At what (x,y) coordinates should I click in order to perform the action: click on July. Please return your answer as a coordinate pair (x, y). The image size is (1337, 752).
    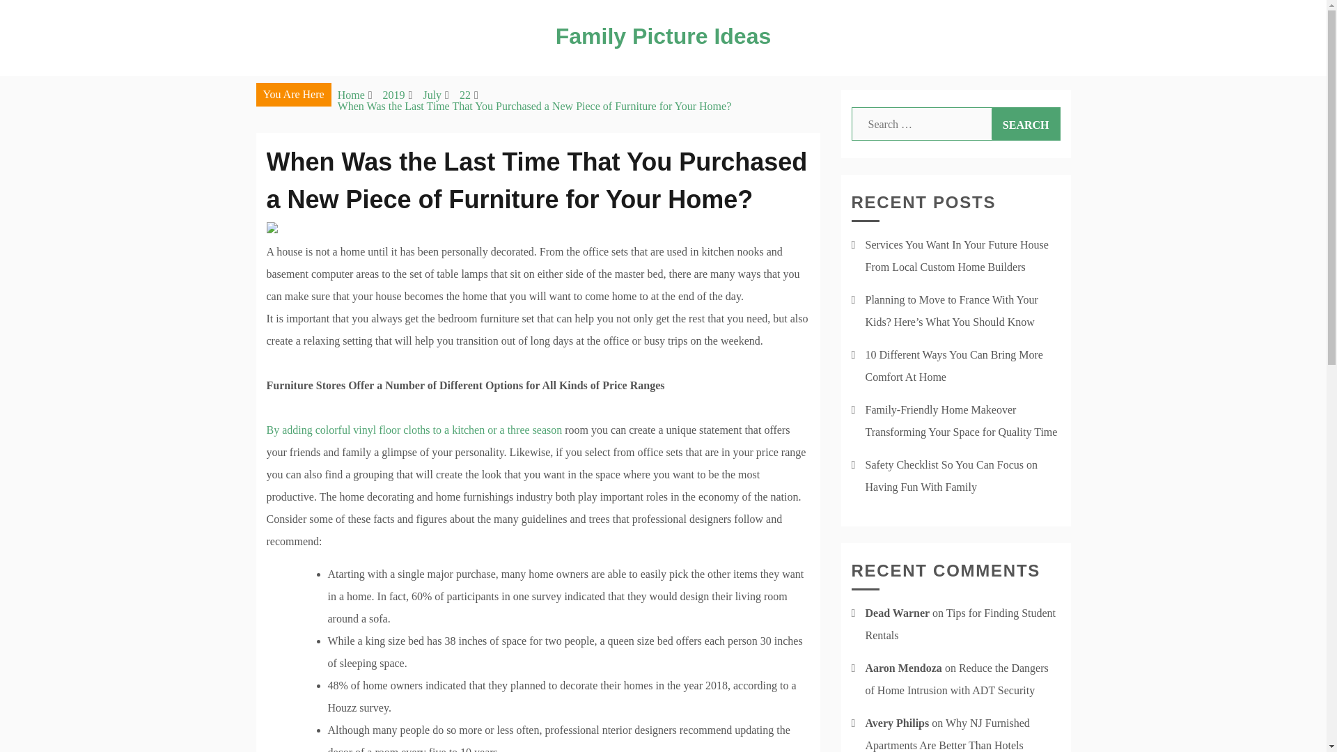
    Looking at the image, I should click on (432, 95).